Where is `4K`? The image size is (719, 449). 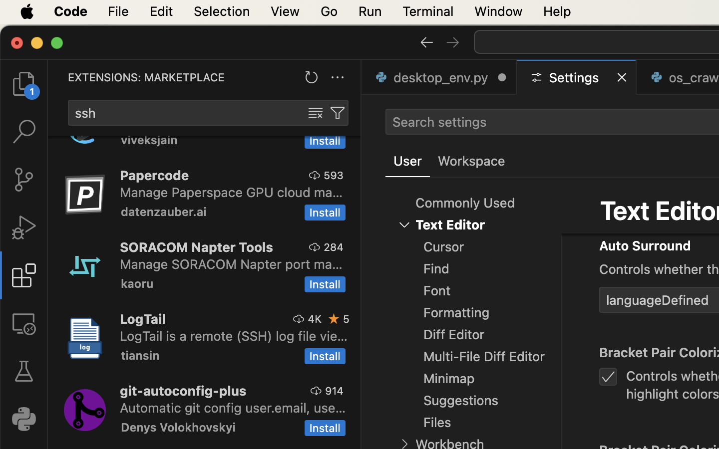 4K is located at coordinates (315, 319).